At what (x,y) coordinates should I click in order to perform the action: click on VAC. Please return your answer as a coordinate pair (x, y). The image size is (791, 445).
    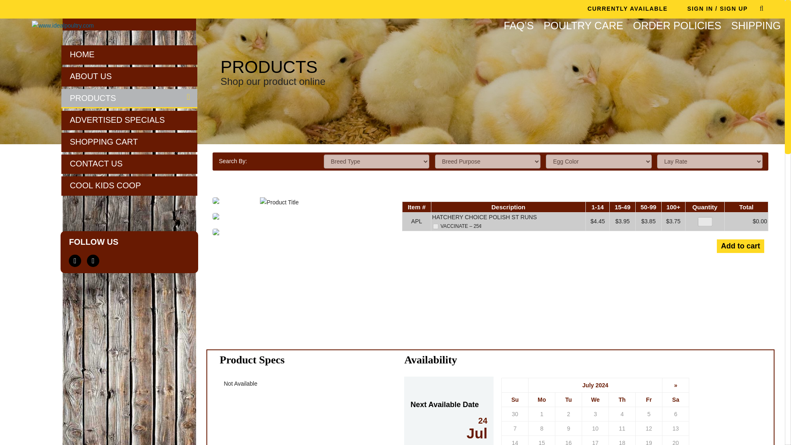
    Looking at the image, I should click on (435, 227).